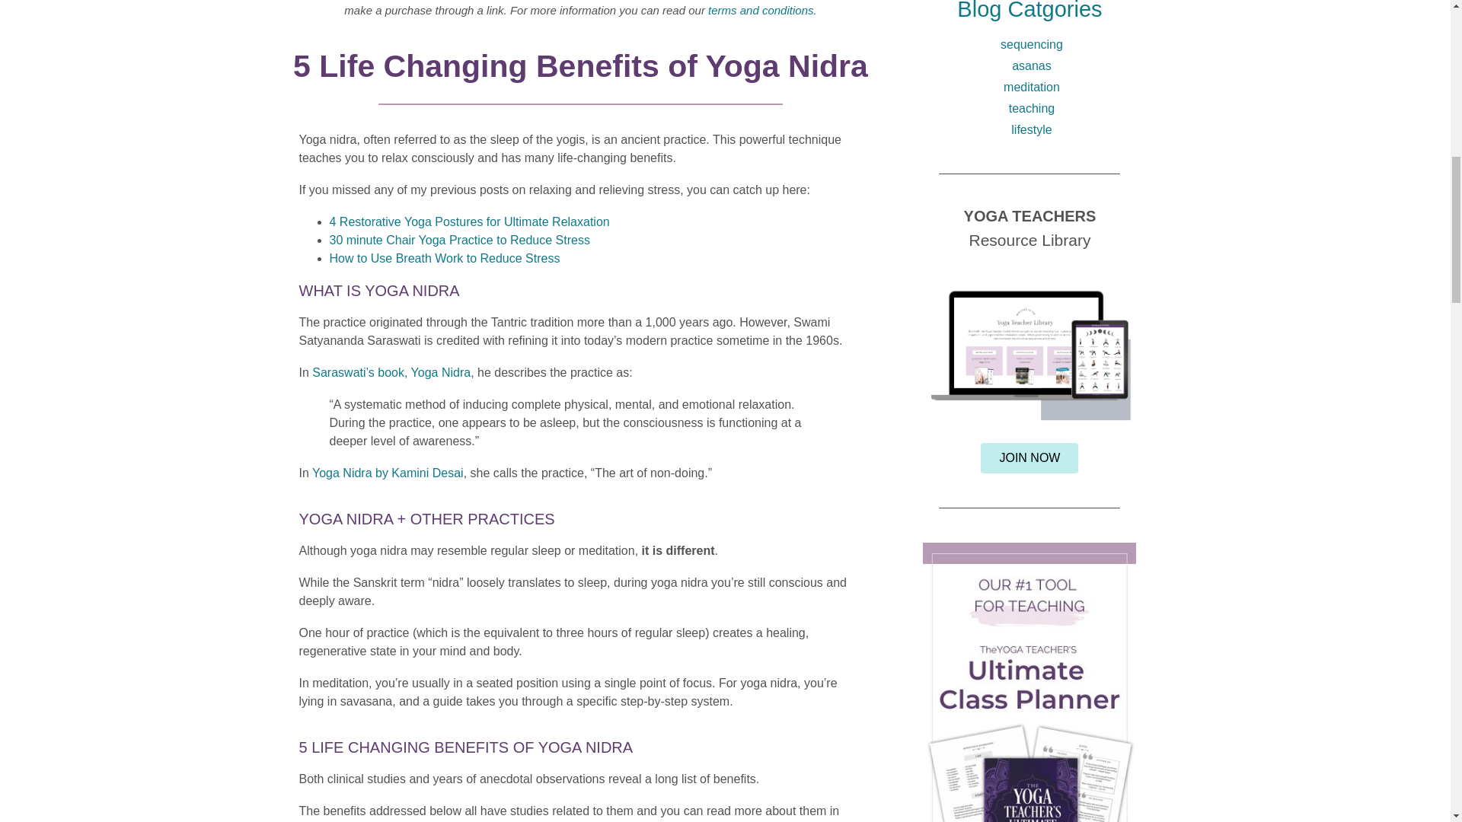 Image resolution: width=1462 pixels, height=822 pixels. I want to click on asanas, so click(1029, 65).